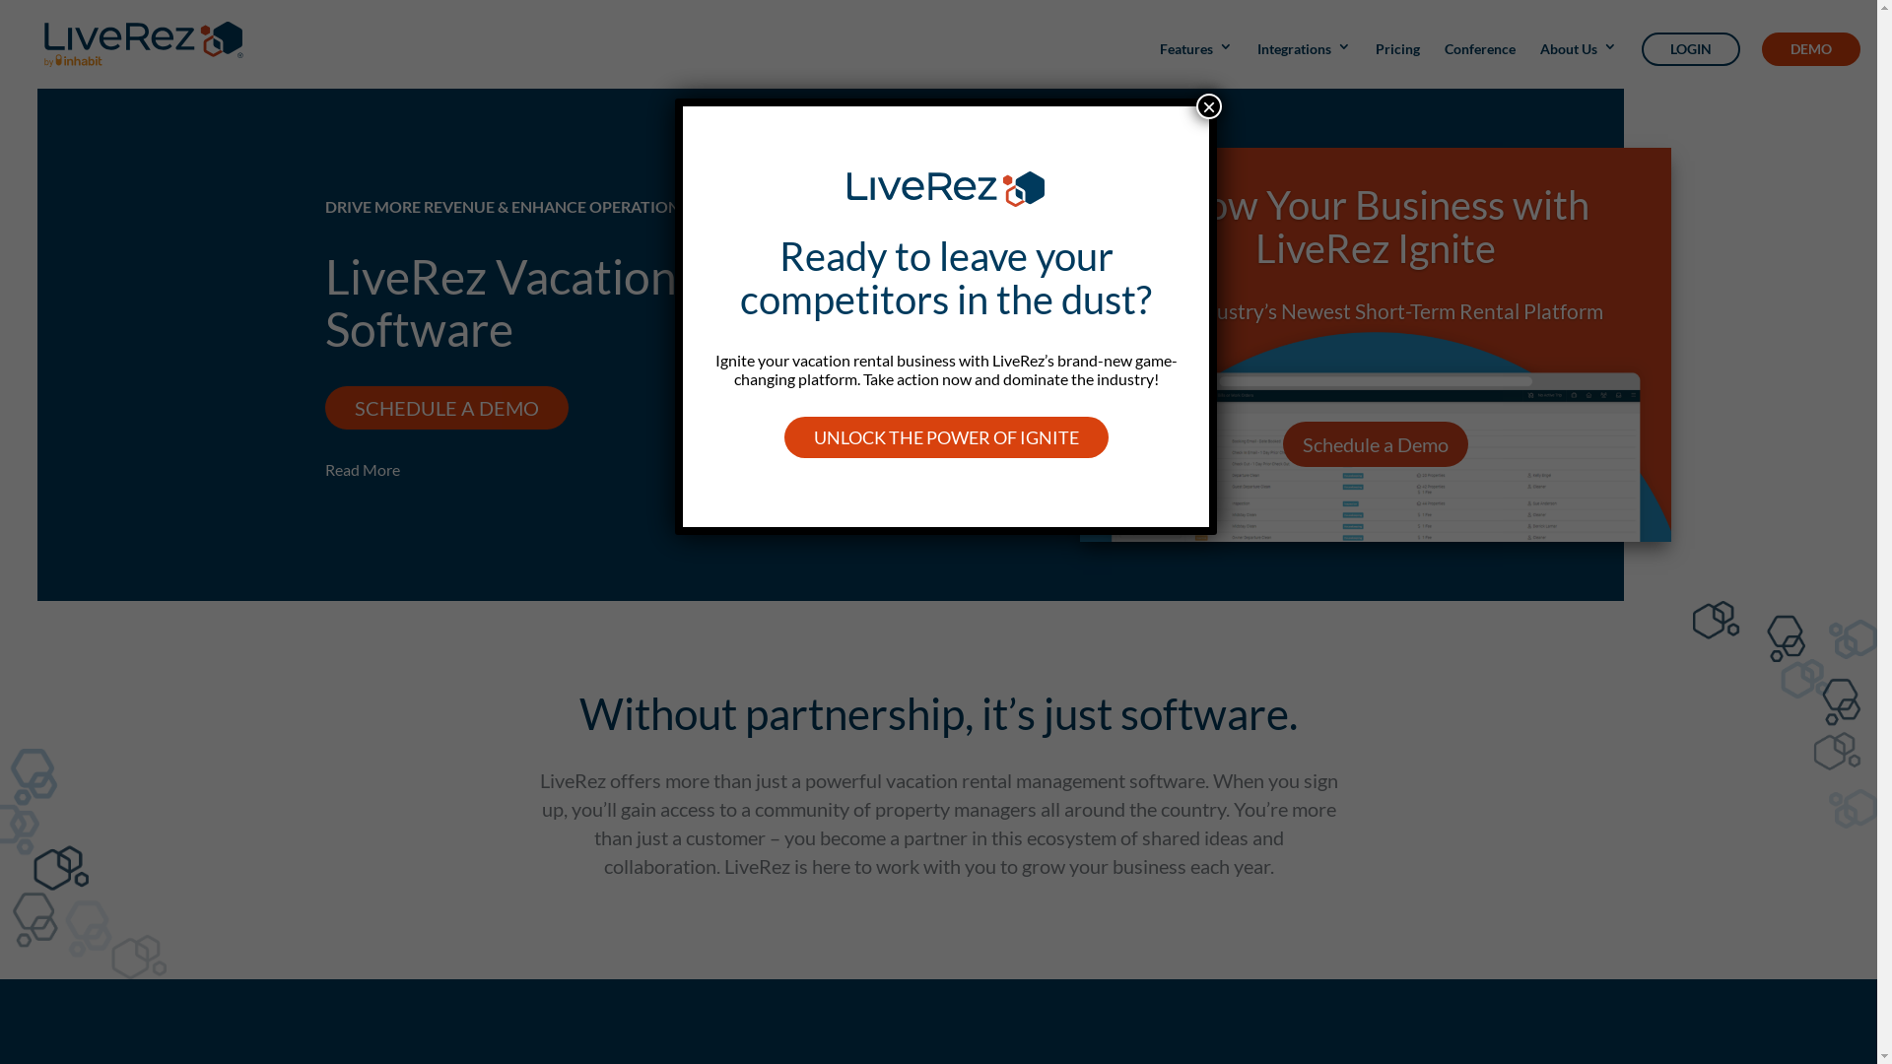 The width and height of the screenshot is (1892, 1064). Describe the element at coordinates (1811, 49) in the screenshot. I see `DEMO` at that location.